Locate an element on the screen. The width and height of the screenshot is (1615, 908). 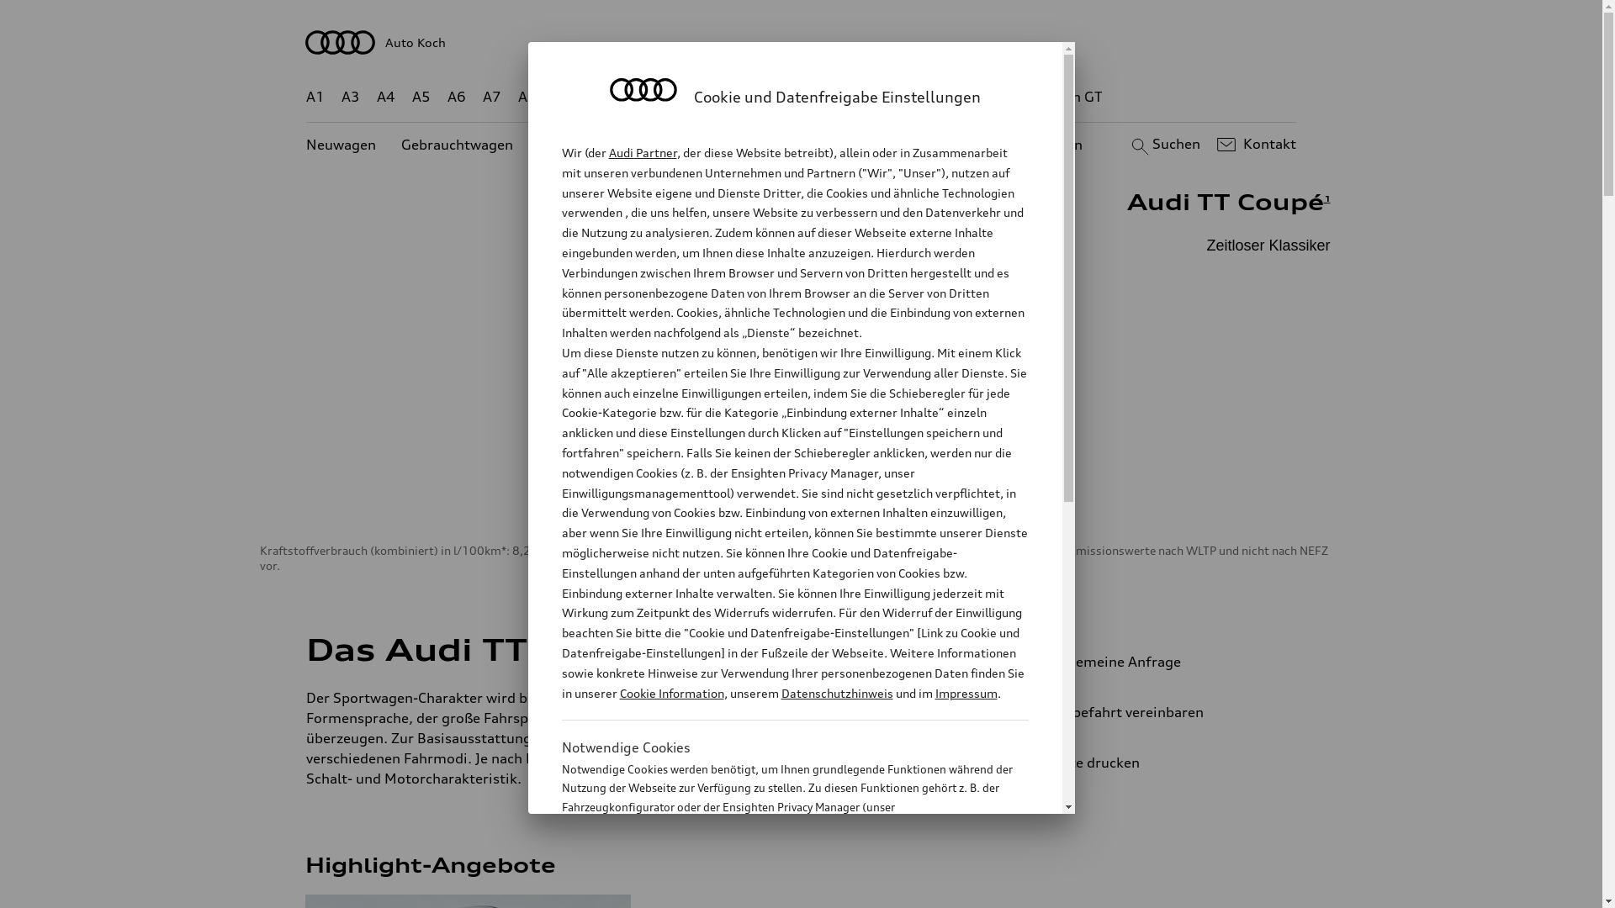
1 is located at coordinates (659, 647).